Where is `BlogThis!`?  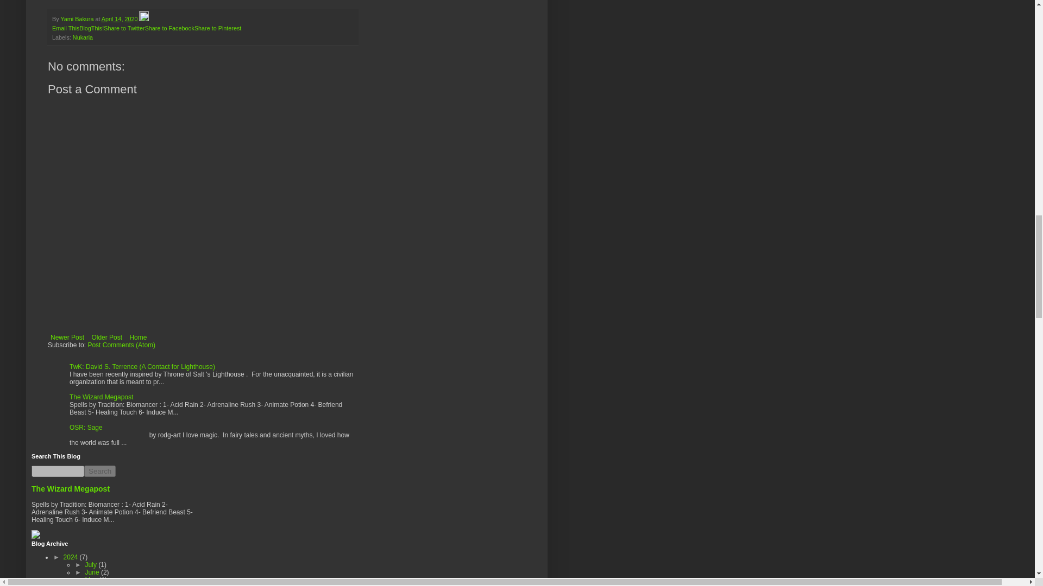 BlogThis! is located at coordinates (91, 28).